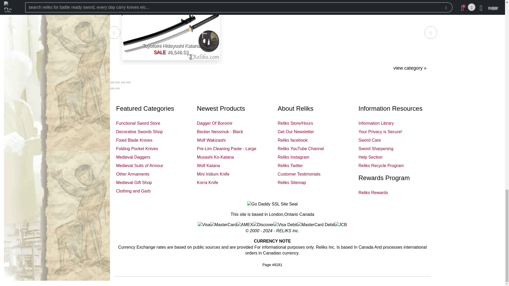 Image resolution: width=509 pixels, height=286 pixels. What do you see at coordinates (139, 132) in the screenshot?
I see `Decorative Swords Shop` at bounding box center [139, 132].